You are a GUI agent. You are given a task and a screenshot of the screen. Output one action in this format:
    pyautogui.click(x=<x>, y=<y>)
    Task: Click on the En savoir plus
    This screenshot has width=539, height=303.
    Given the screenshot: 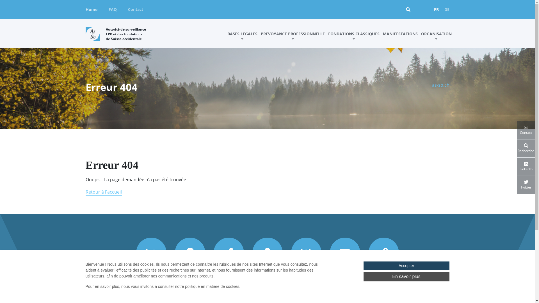 What is the action you would take?
    pyautogui.click(x=406, y=277)
    